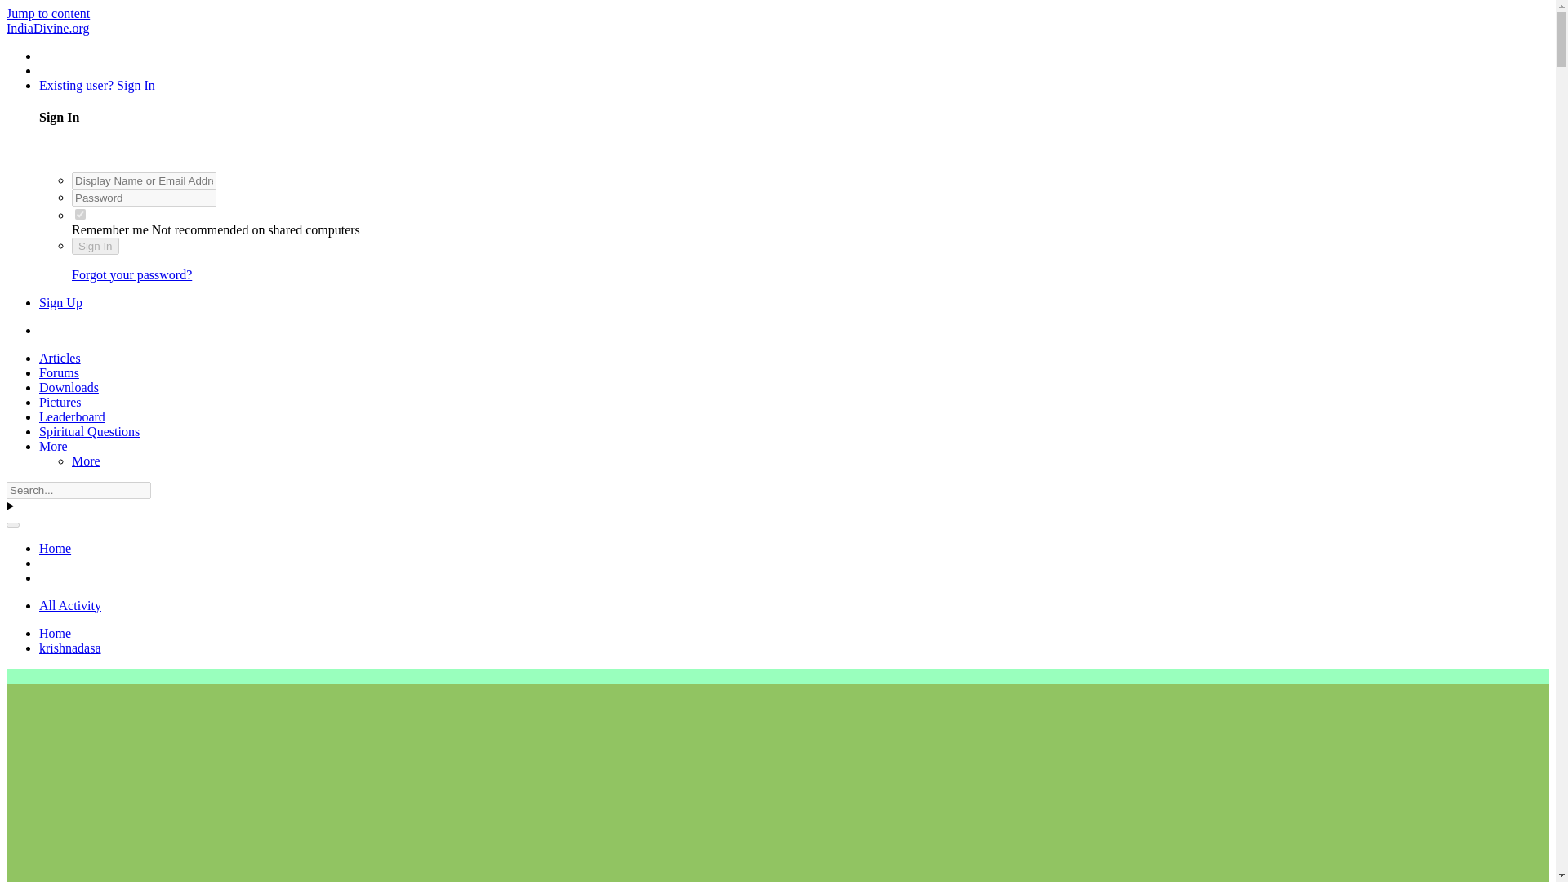 Image resolution: width=1568 pixels, height=882 pixels. Describe the element at coordinates (60, 402) in the screenshot. I see `Pictures` at that location.